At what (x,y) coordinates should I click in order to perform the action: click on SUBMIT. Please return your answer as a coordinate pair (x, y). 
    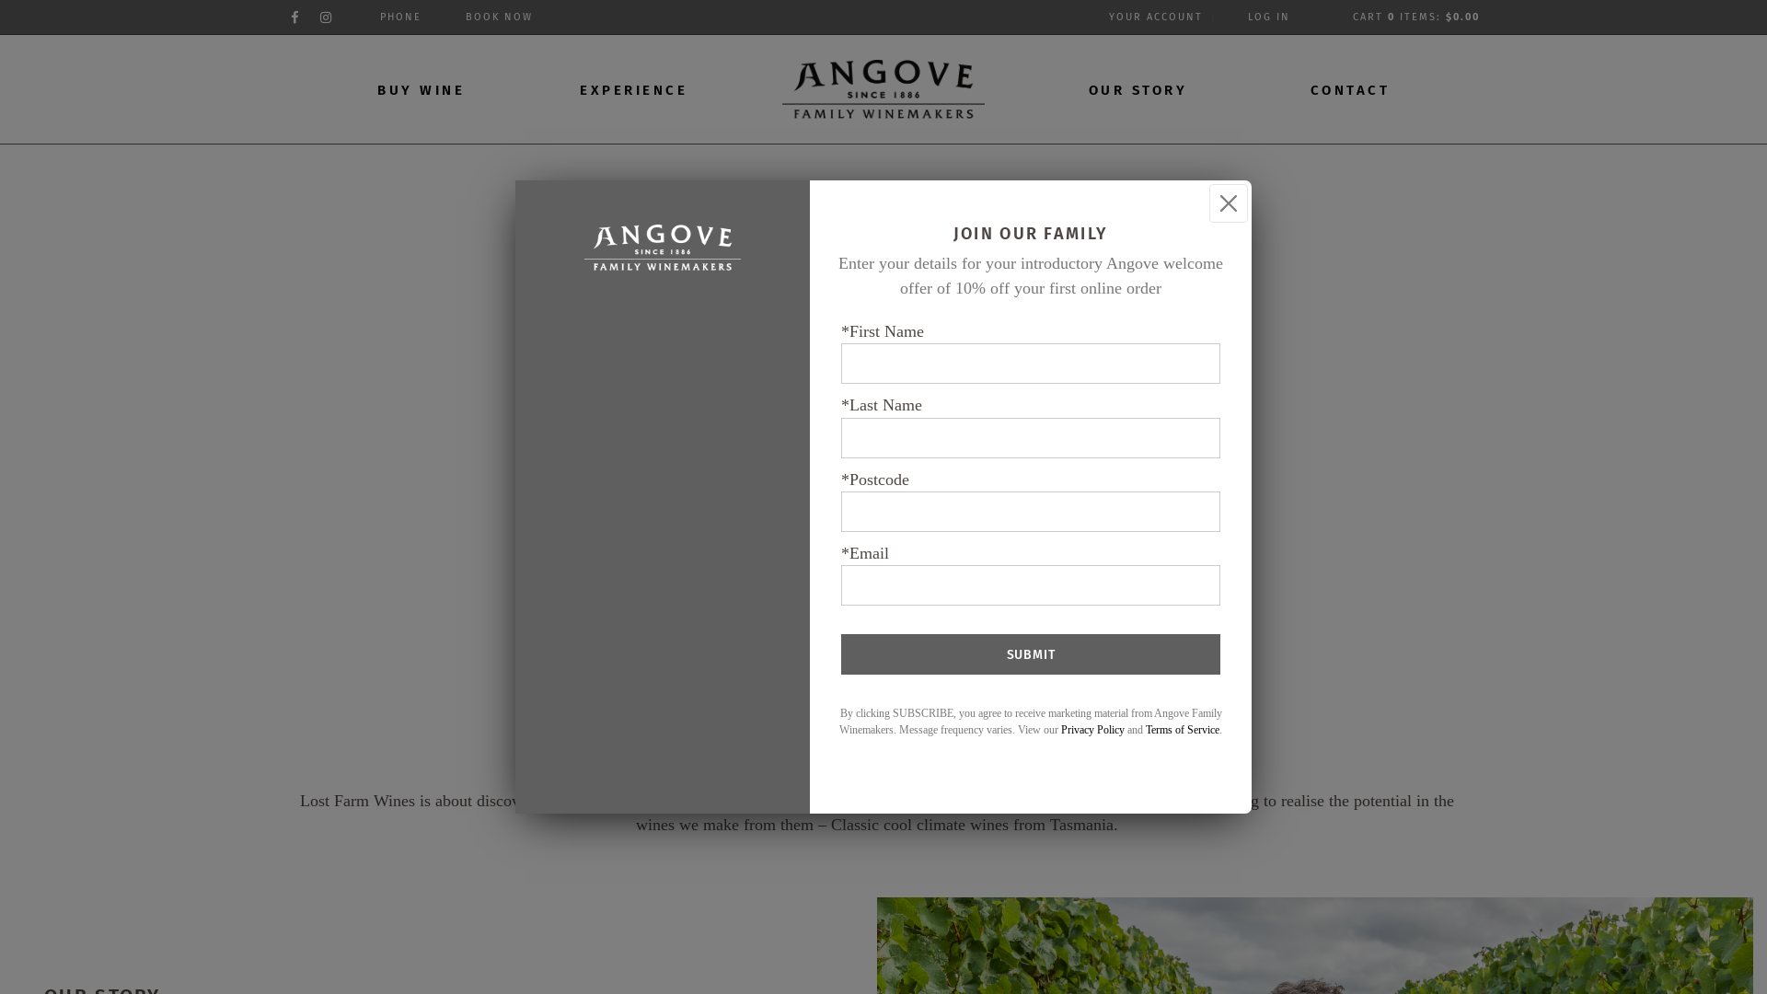
    Looking at the image, I should click on (1031, 654).